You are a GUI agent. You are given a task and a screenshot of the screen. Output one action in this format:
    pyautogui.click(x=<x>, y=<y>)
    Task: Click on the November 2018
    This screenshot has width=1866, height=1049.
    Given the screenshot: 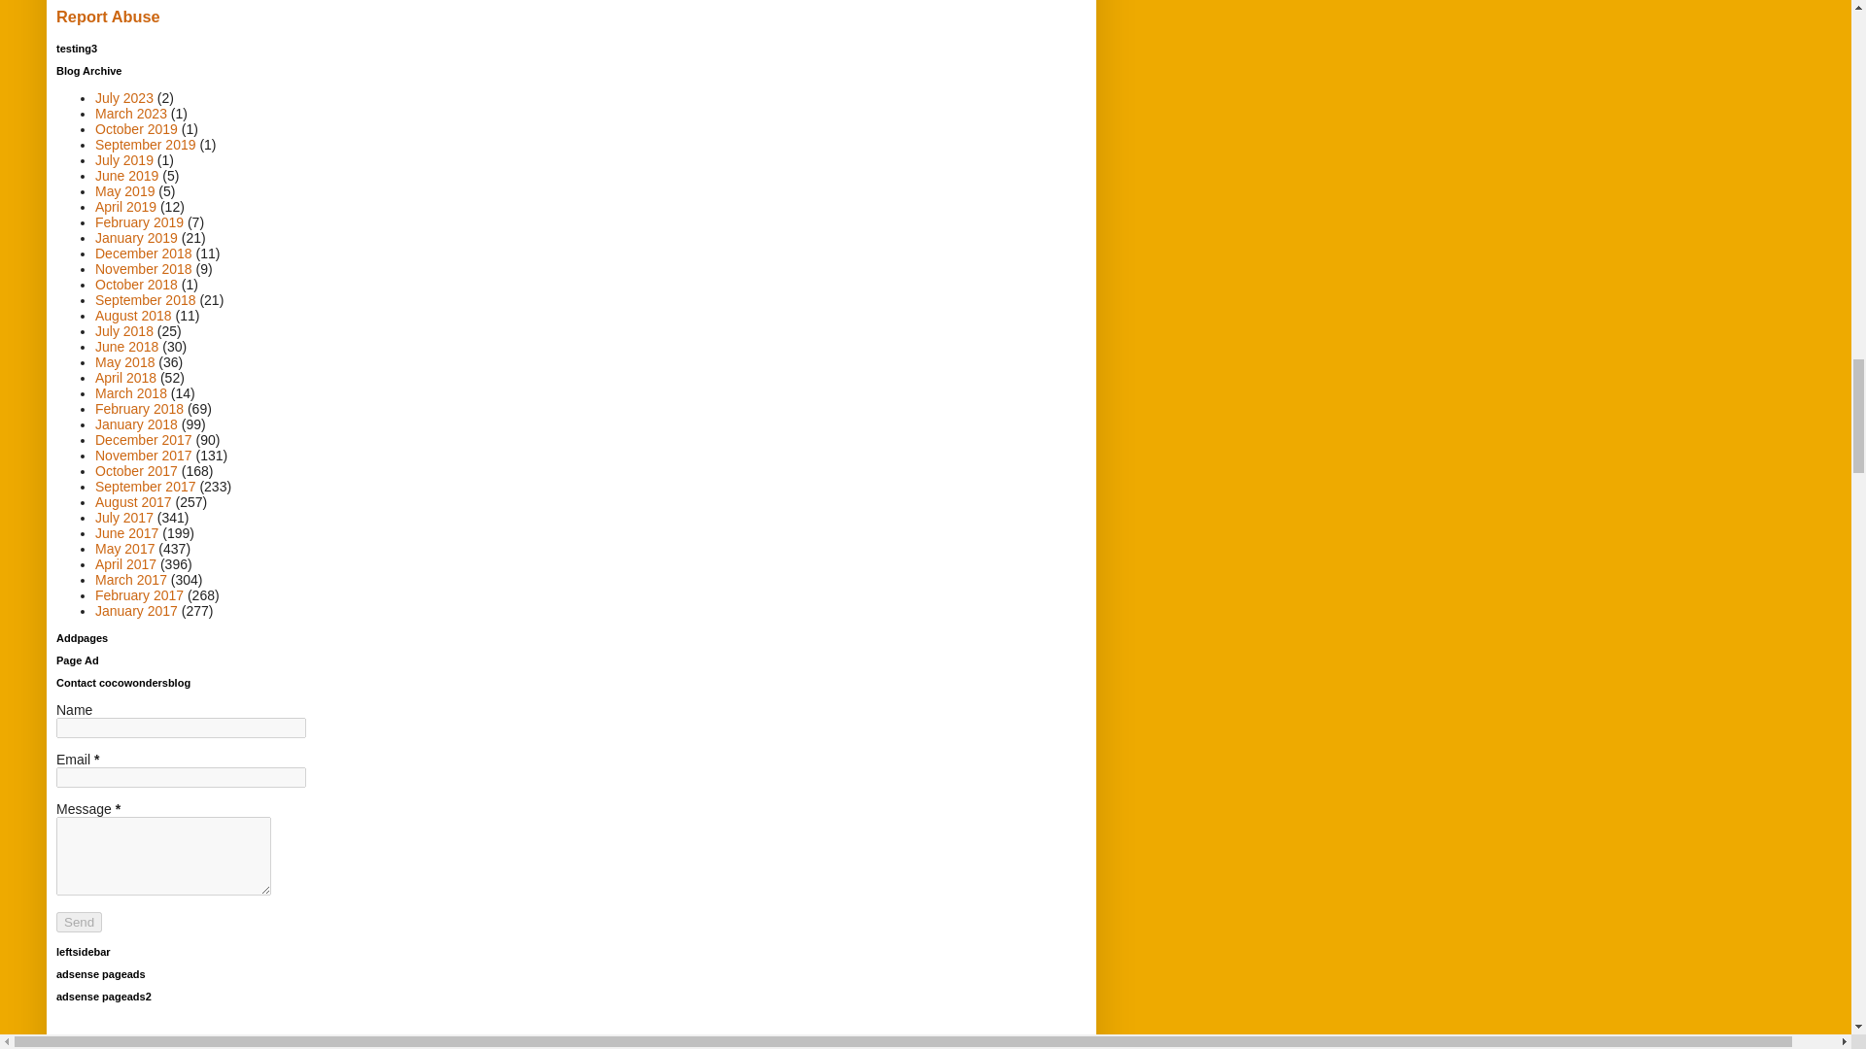 What is the action you would take?
    pyautogui.click(x=143, y=268)
    